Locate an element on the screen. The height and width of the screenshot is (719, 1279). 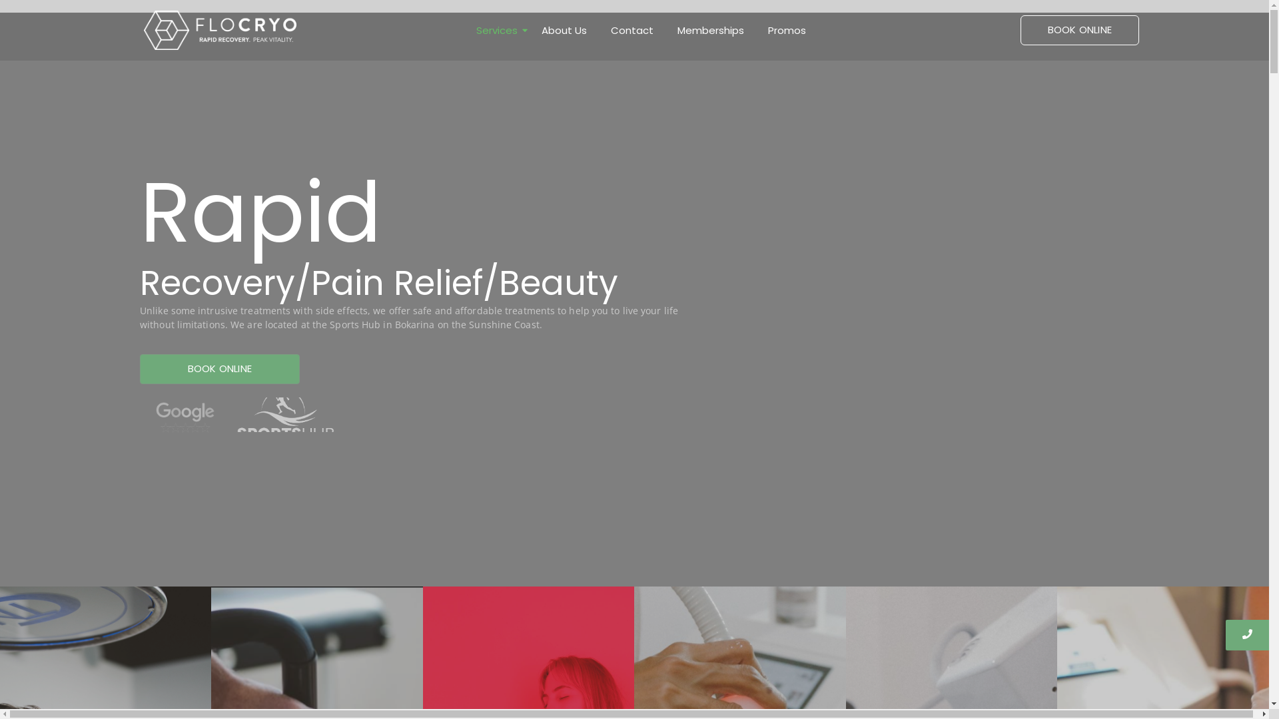
Services is located at coordinates (497, 31).